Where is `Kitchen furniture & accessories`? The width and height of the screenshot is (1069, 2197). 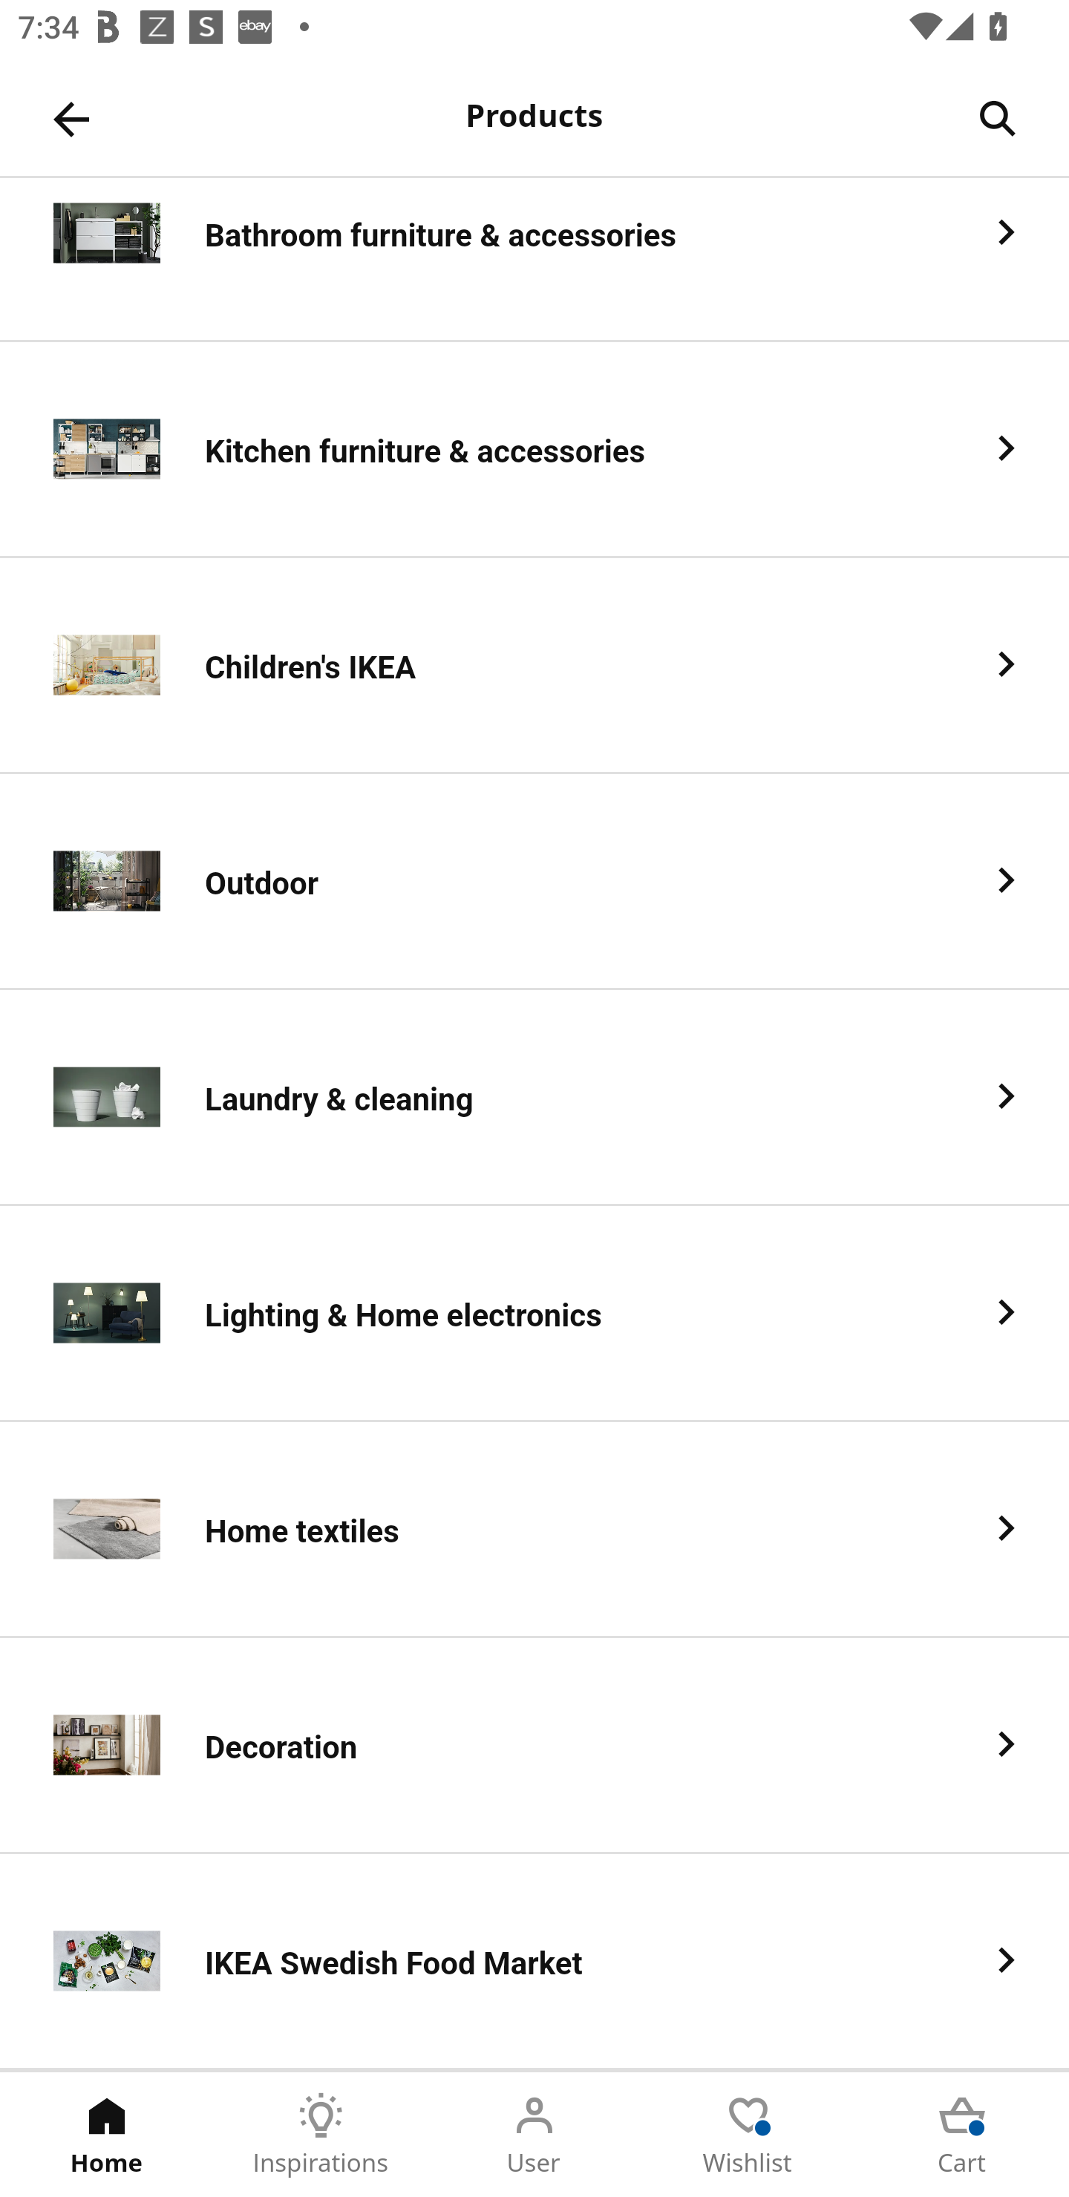
Kitchen furniture & accessories is located at coordinates (534, 450).